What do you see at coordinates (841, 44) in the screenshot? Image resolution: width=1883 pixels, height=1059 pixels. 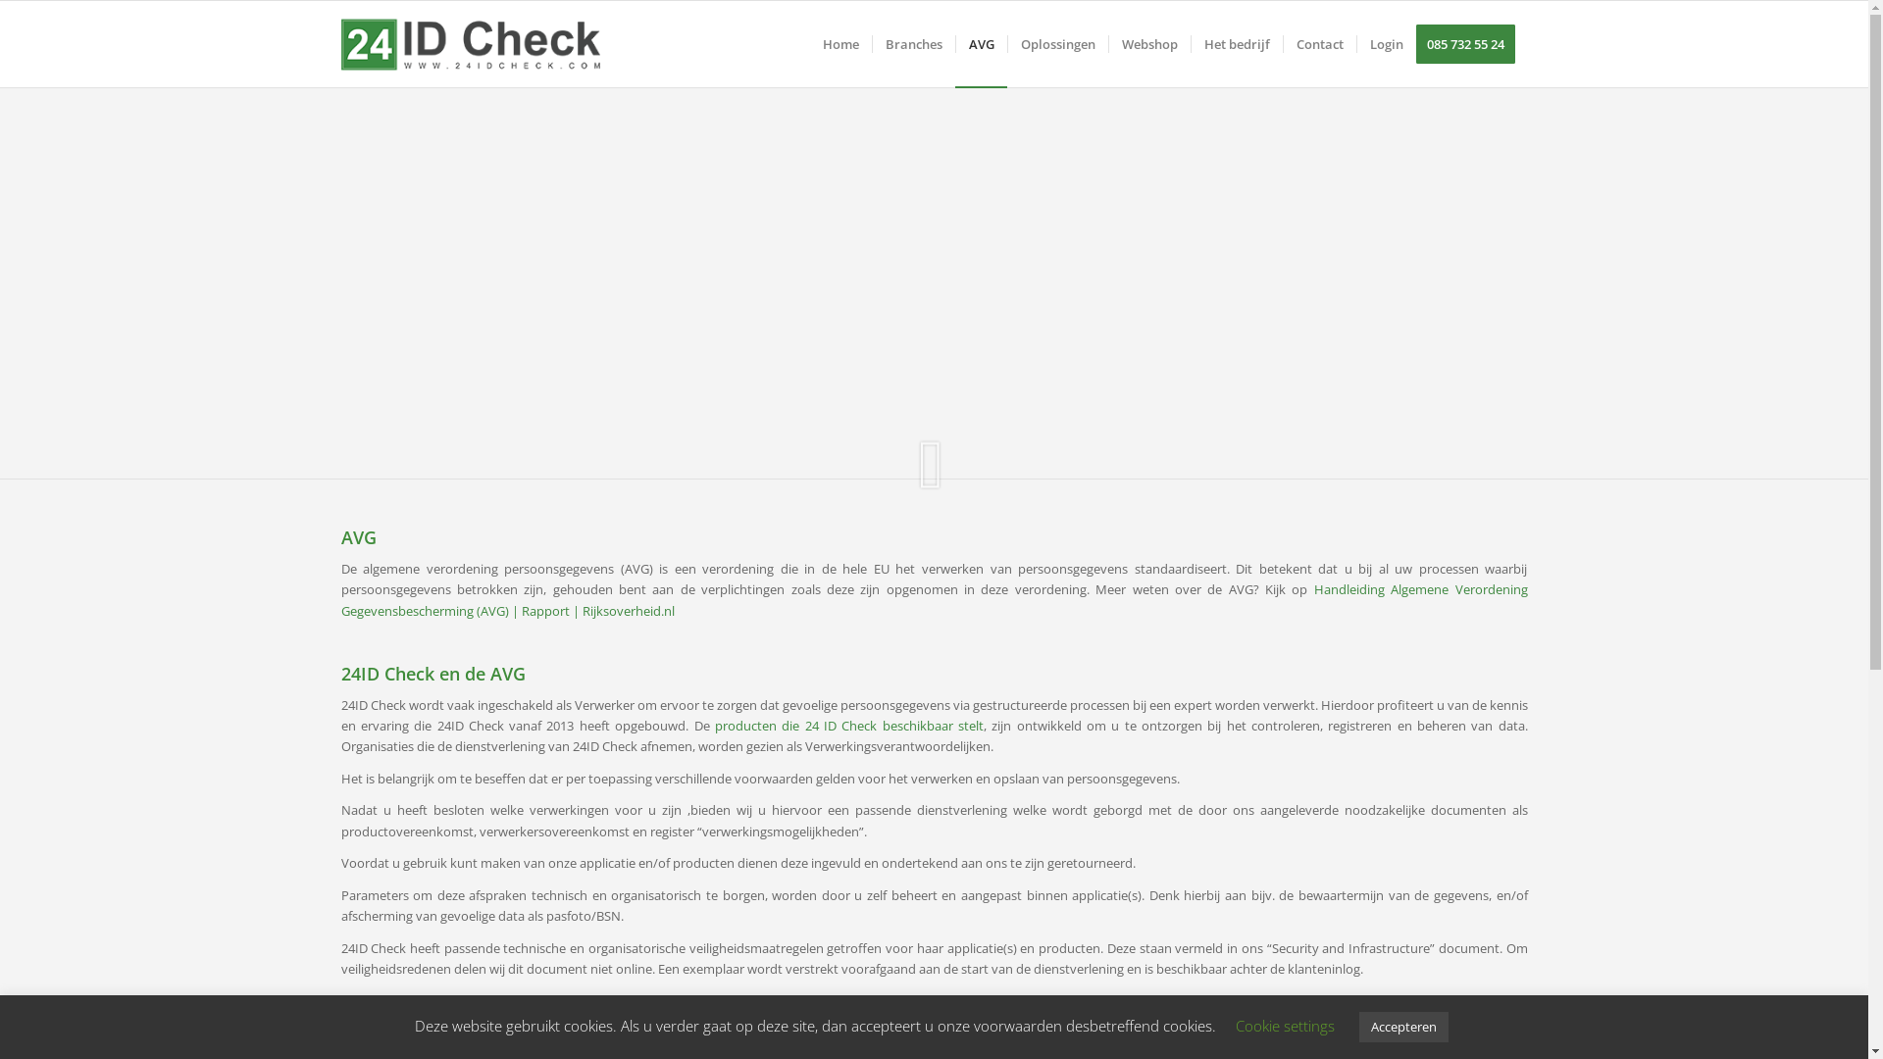 I see `Home` at bounding box center [841, 44].